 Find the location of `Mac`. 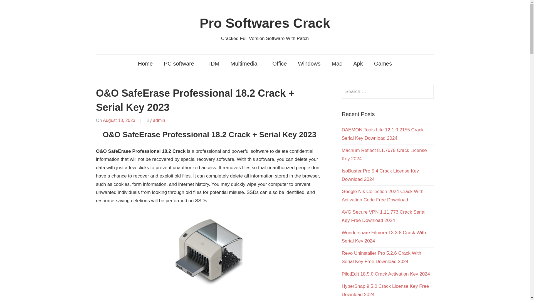

Mac is located at coordinates (337, 64).